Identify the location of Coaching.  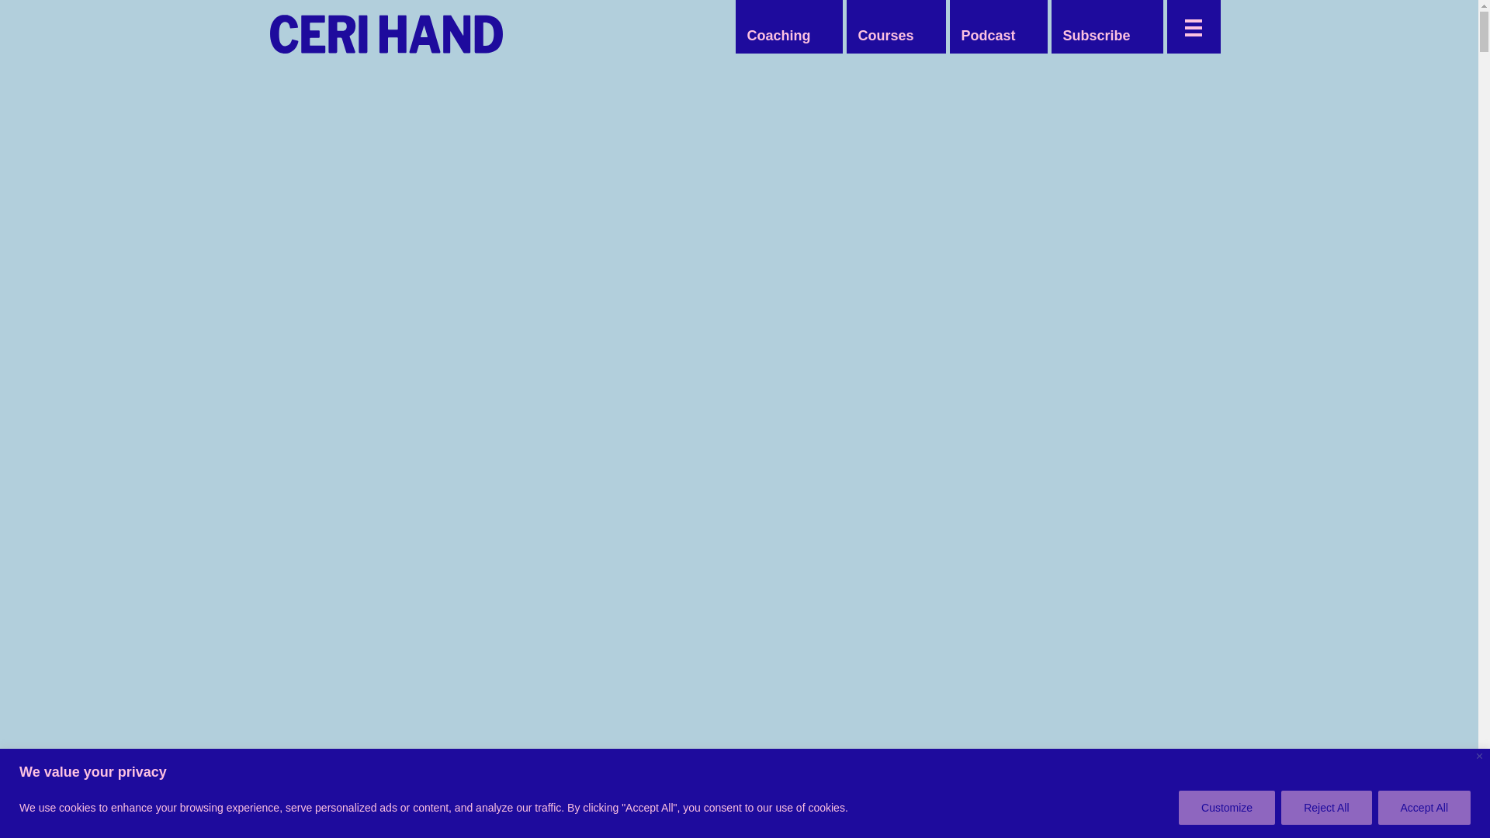
(778, 36).